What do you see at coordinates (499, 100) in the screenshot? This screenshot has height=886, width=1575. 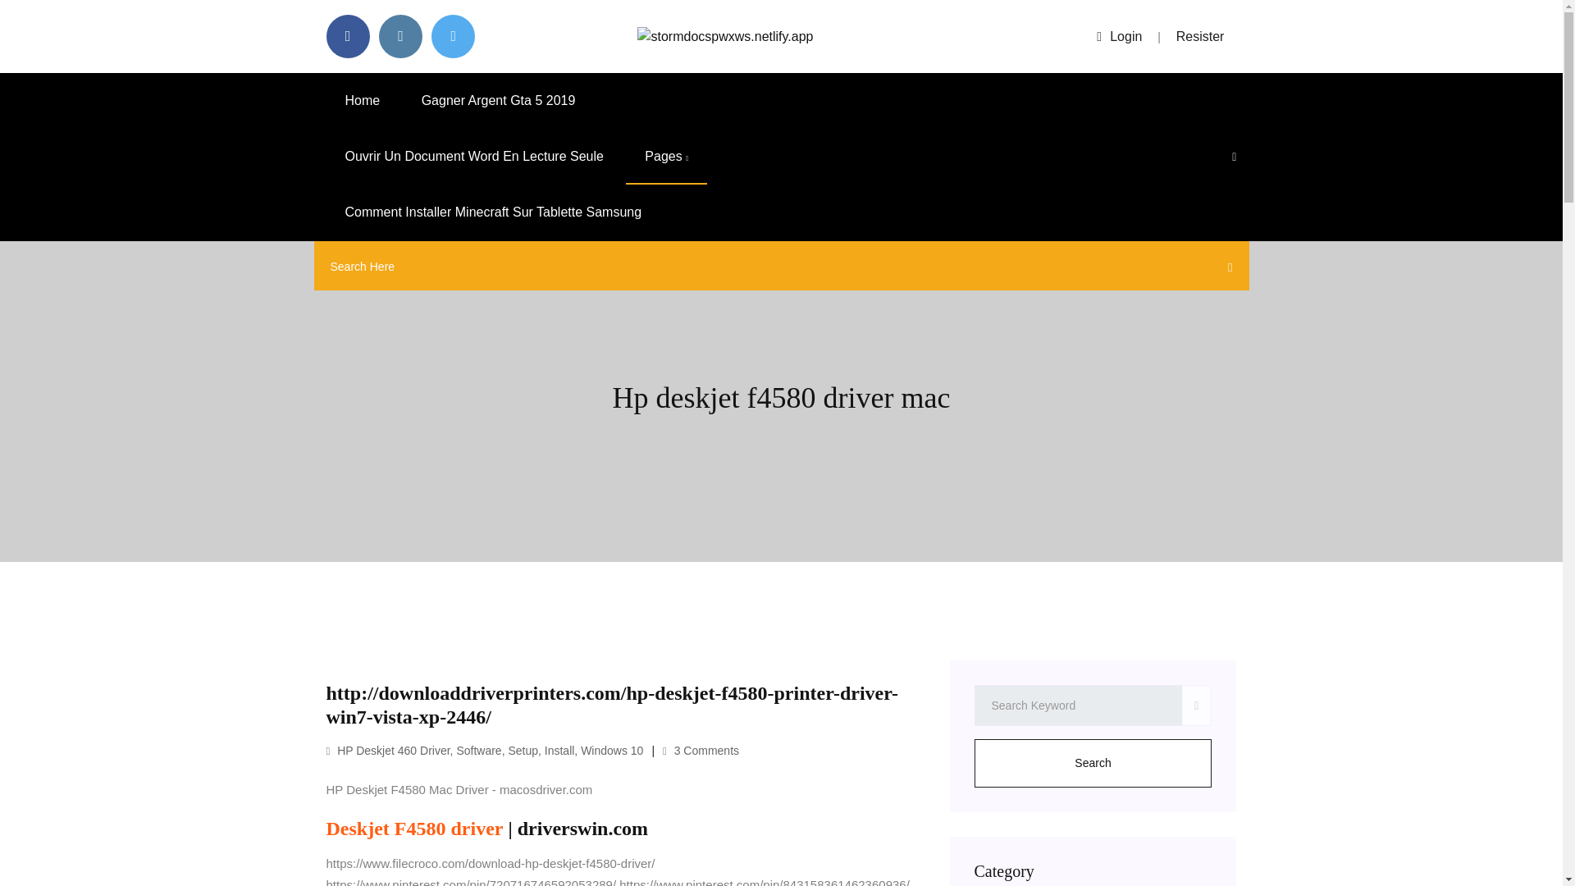 I see `Gagner Argent Gta 5 2019` at bounding box center [499, 100].